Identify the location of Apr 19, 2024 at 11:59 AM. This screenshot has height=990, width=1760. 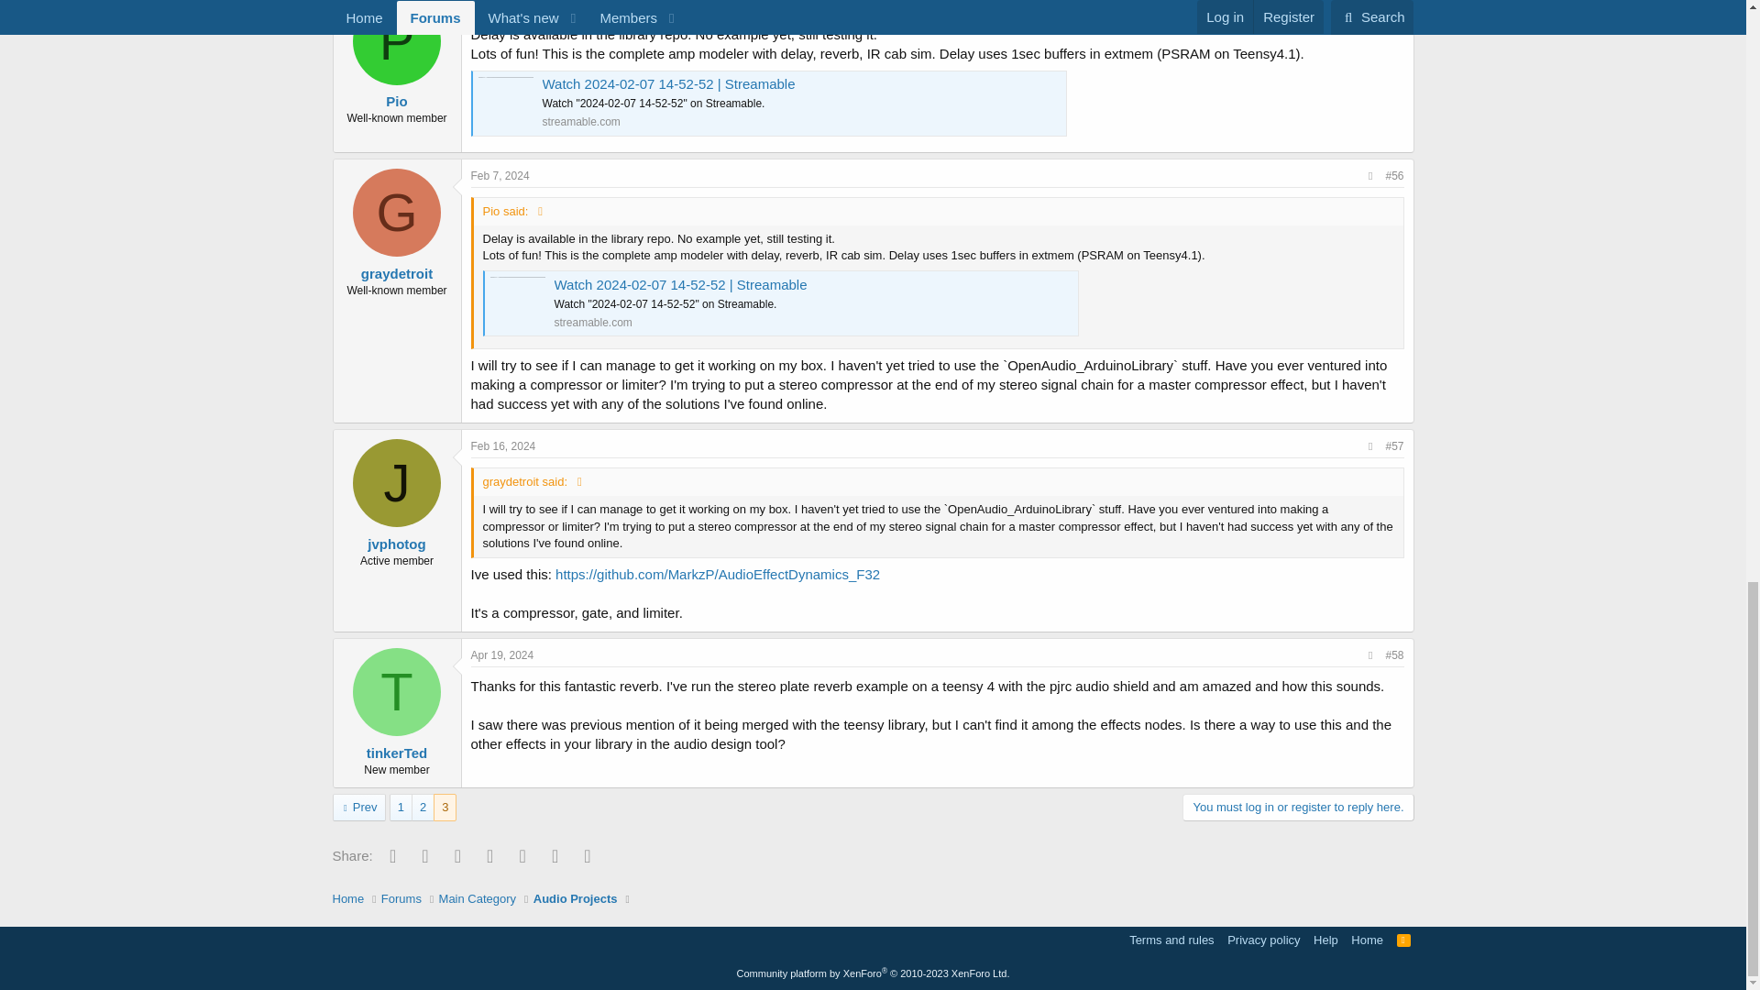
(502, 655).